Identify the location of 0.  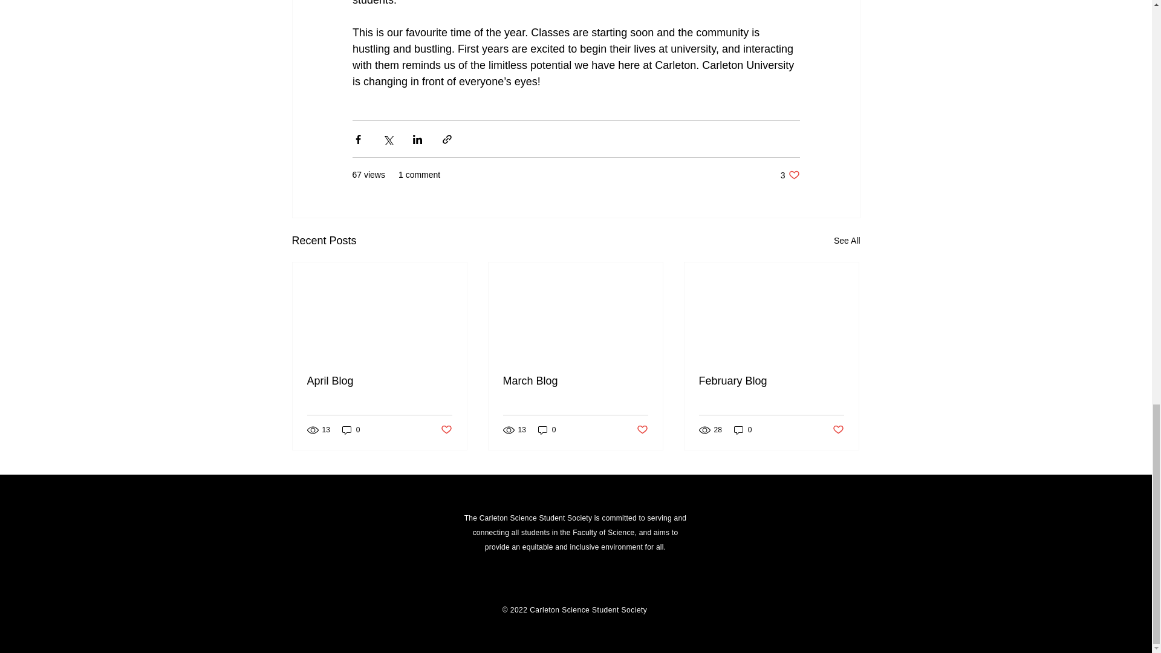
(547, 429).